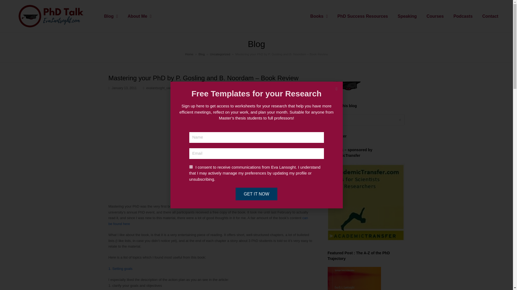 The image size is (517, 290). What do you see at coordinates (366, 202) in the screenshot?
I see `PhD Talk - sponsored by AcademicTransfer` at bounding box center [366, 202].